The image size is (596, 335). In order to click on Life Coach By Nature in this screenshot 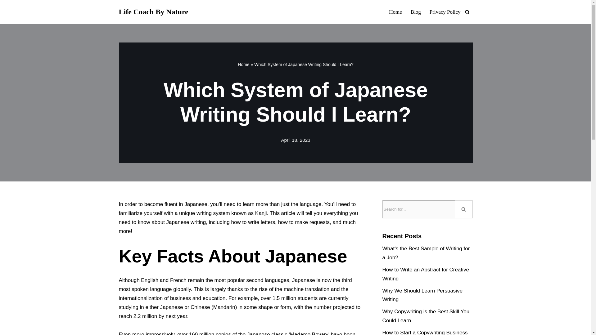, I will do `click(153, 12)`.